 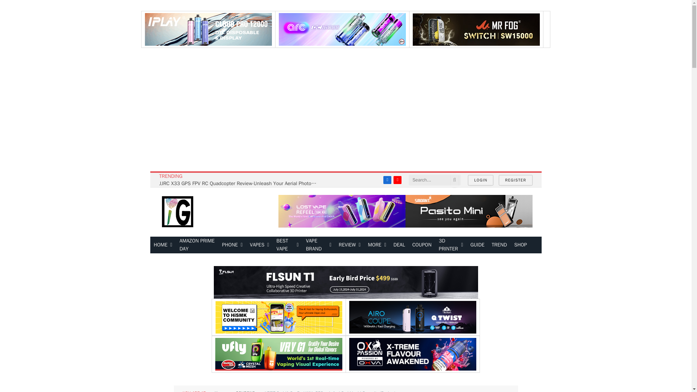 I want to click on LOGIN, so click(x=481, y=180).